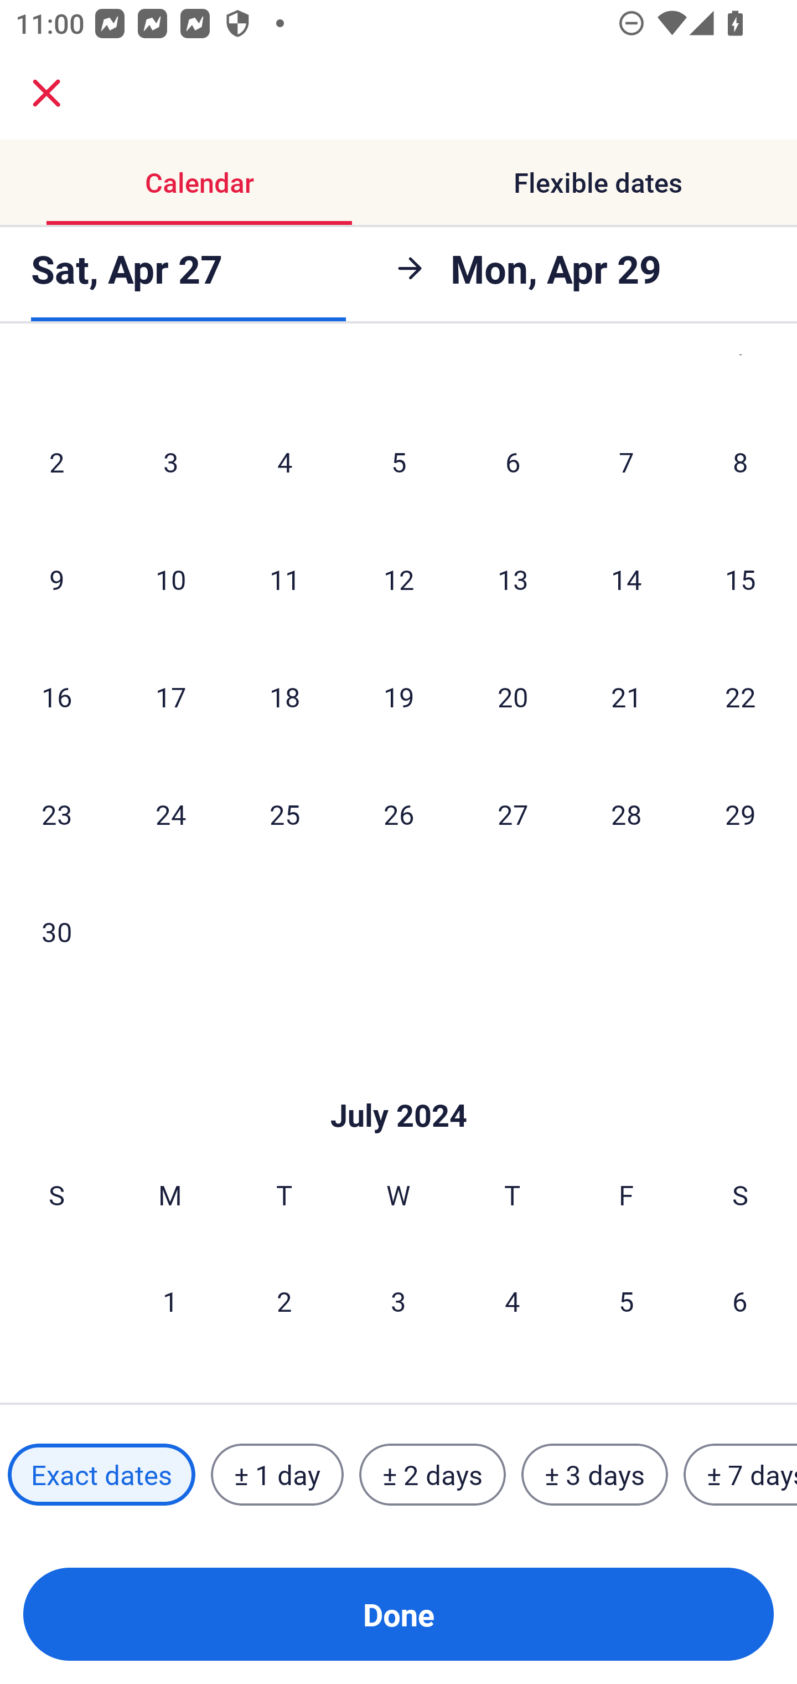  I want to click on 29 Saturday, June 29, 2024, so click(741, 814).